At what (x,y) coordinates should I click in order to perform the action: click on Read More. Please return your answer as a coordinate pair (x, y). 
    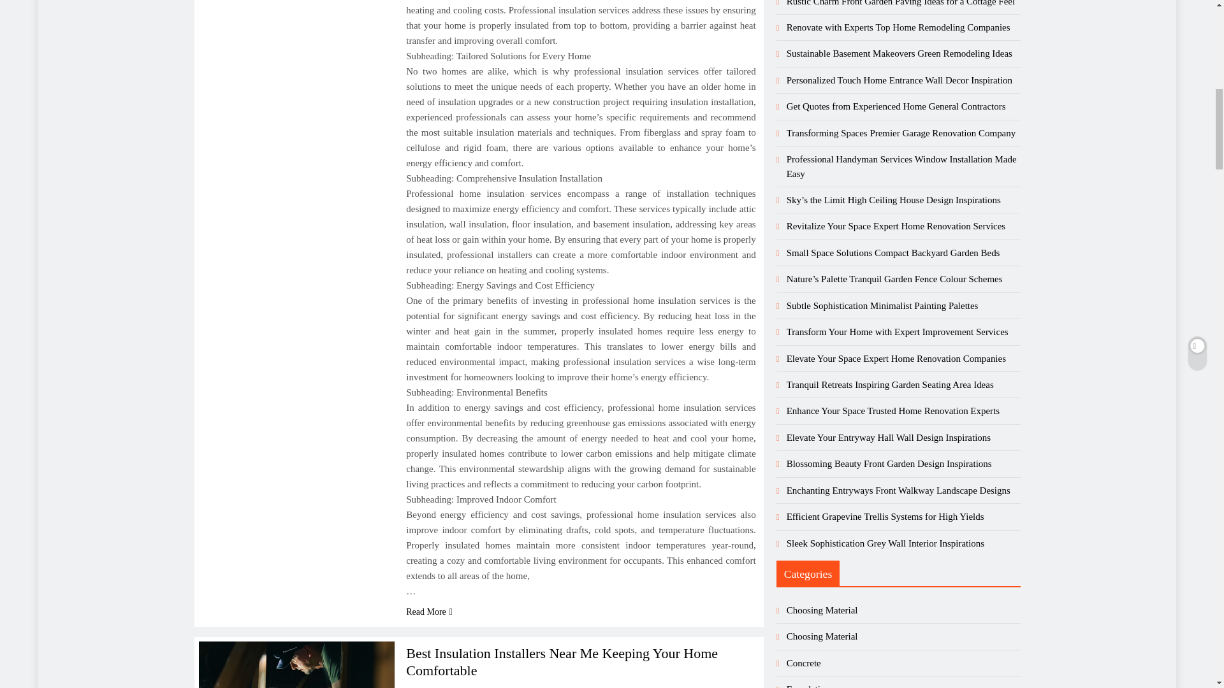
    Looking at the image, I should click on (430, 612).